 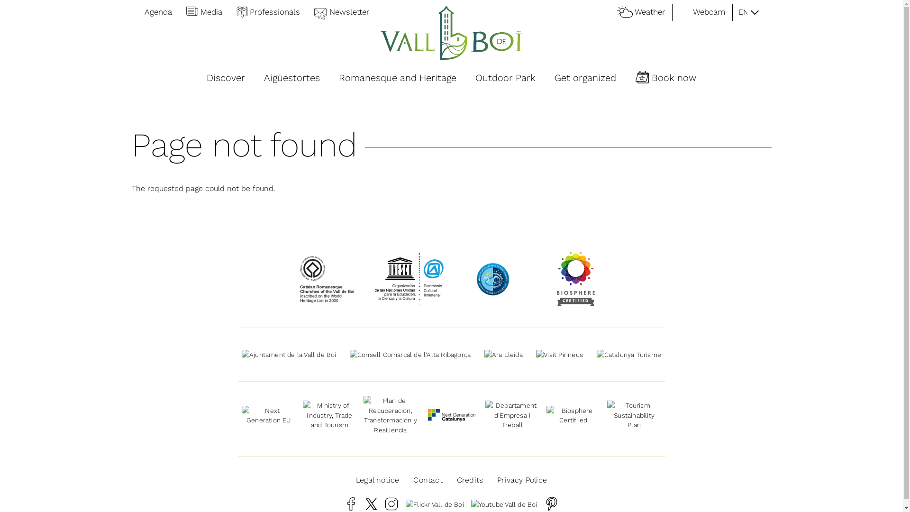 What do you see at coordinates (504, 504) in the screenshot?
I see `Youtube` at bounding box center [504, 504].